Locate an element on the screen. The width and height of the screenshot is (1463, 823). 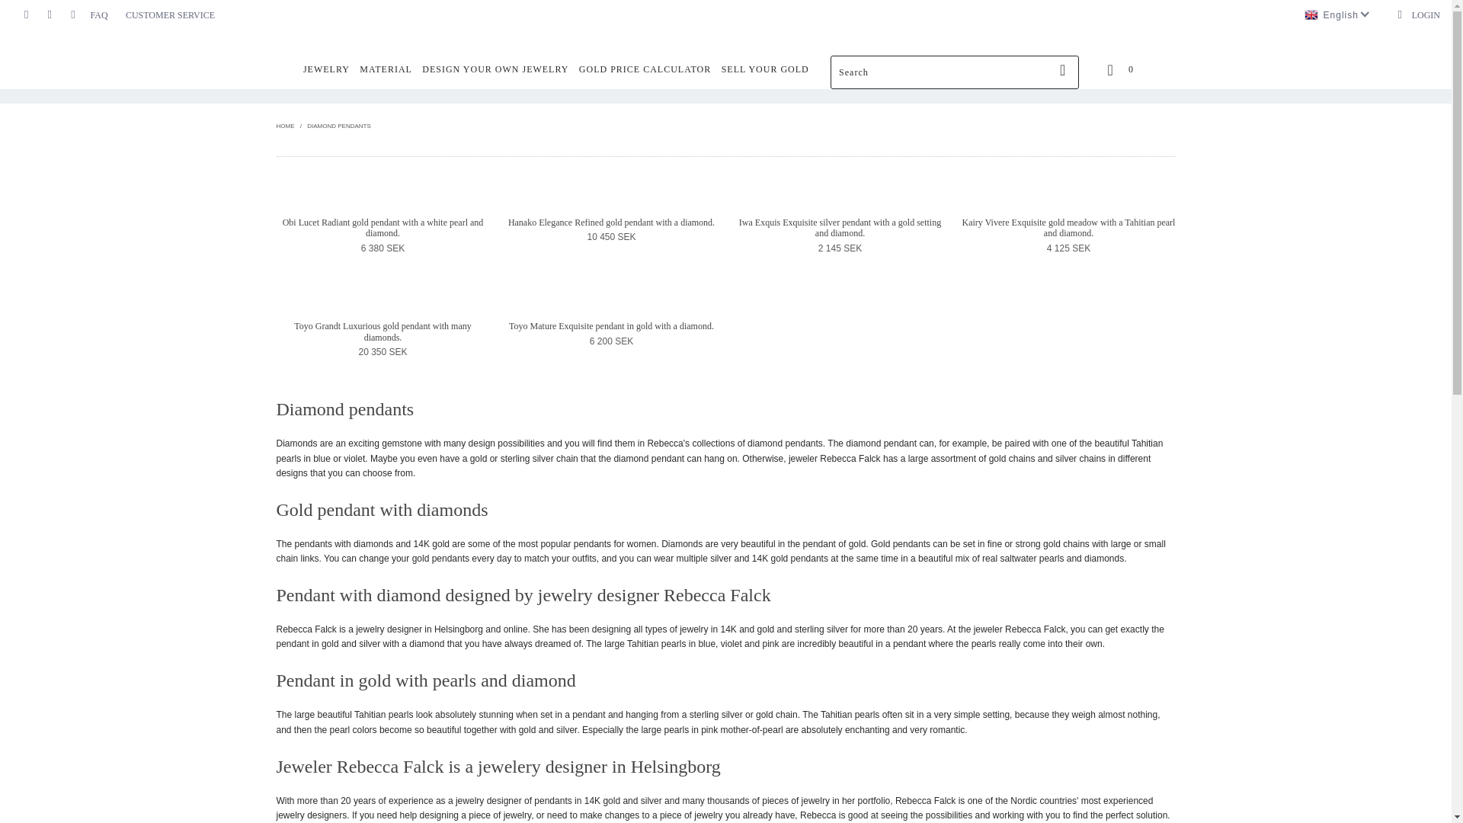
CUSTOMER SERVICE is located at coordinates (171, 15).